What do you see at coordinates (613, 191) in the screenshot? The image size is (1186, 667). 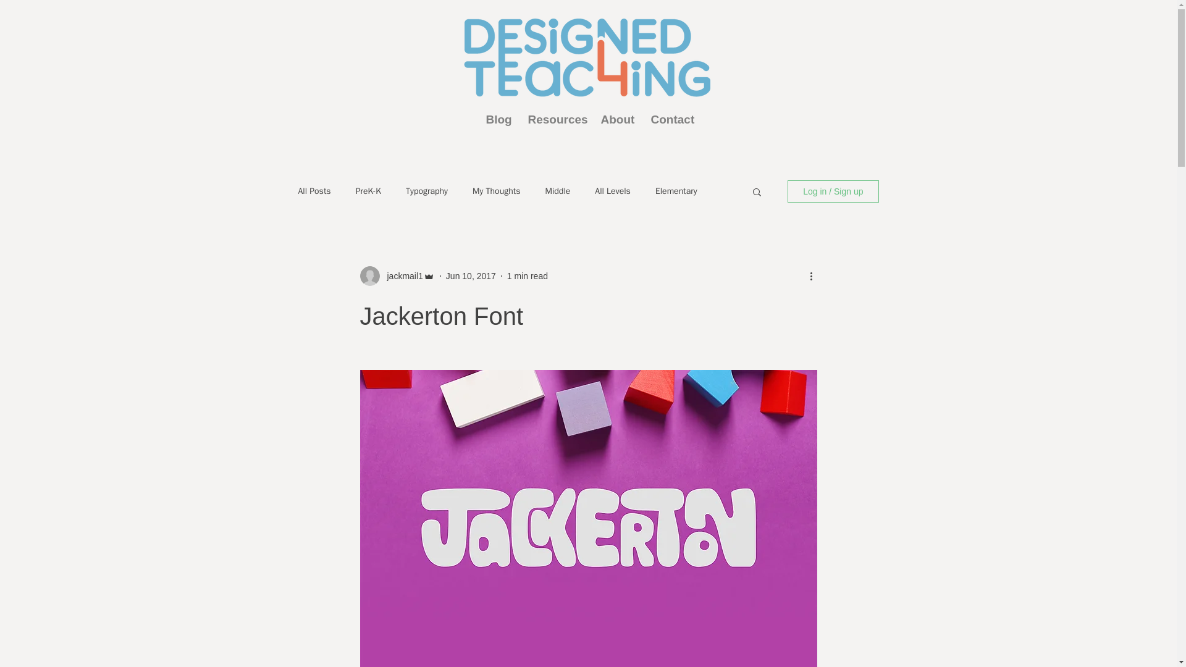 I see `All Levels` at bounding box center [613, 191].